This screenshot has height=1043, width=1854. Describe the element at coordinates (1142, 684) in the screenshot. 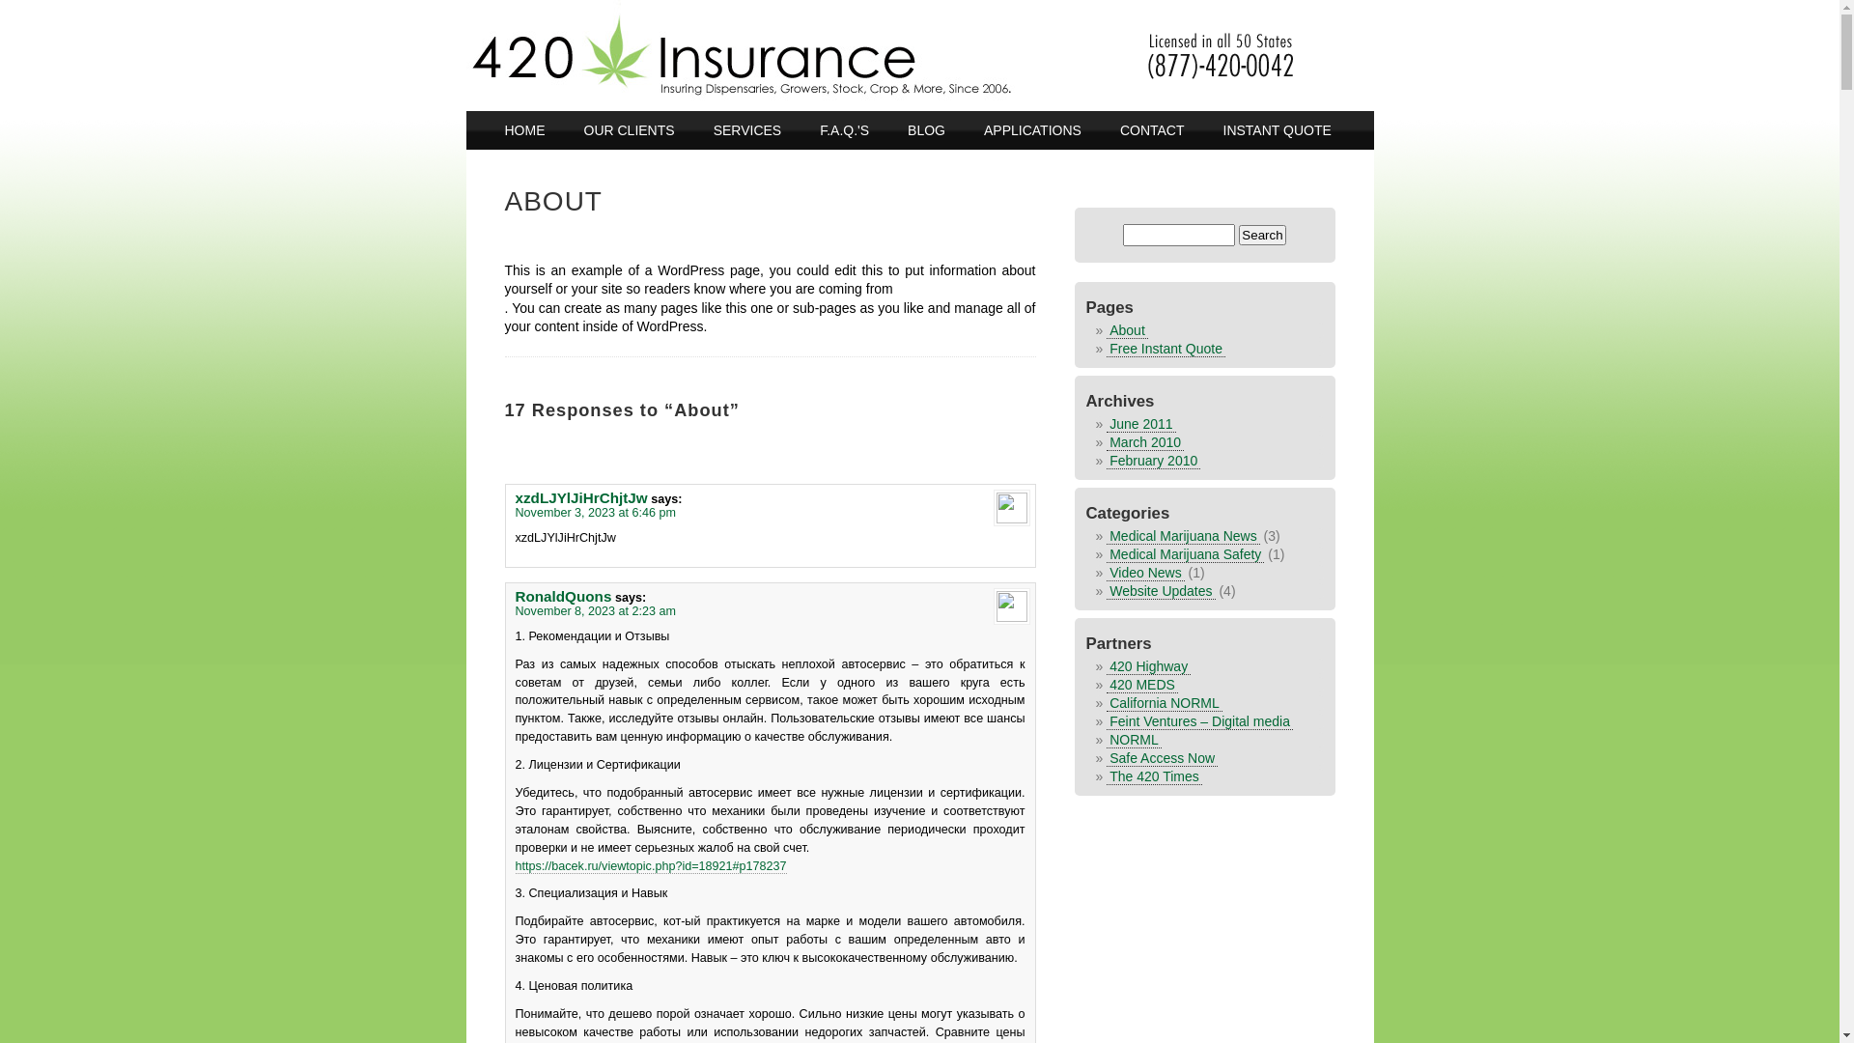

I see `420 MEDS` at that location.